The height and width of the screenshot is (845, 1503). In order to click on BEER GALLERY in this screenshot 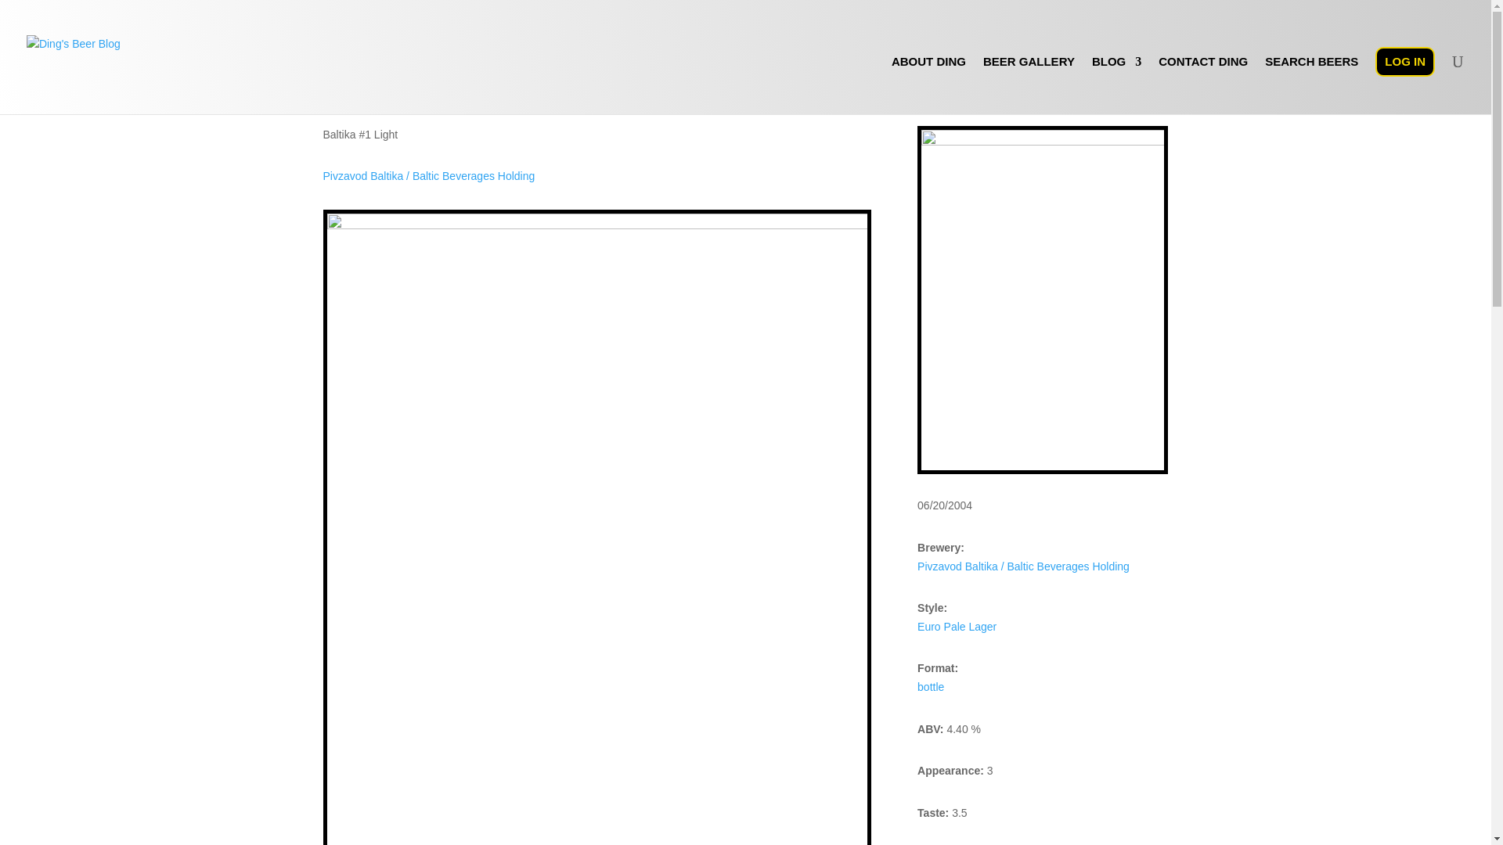, I will do `click(1029, 84)`.